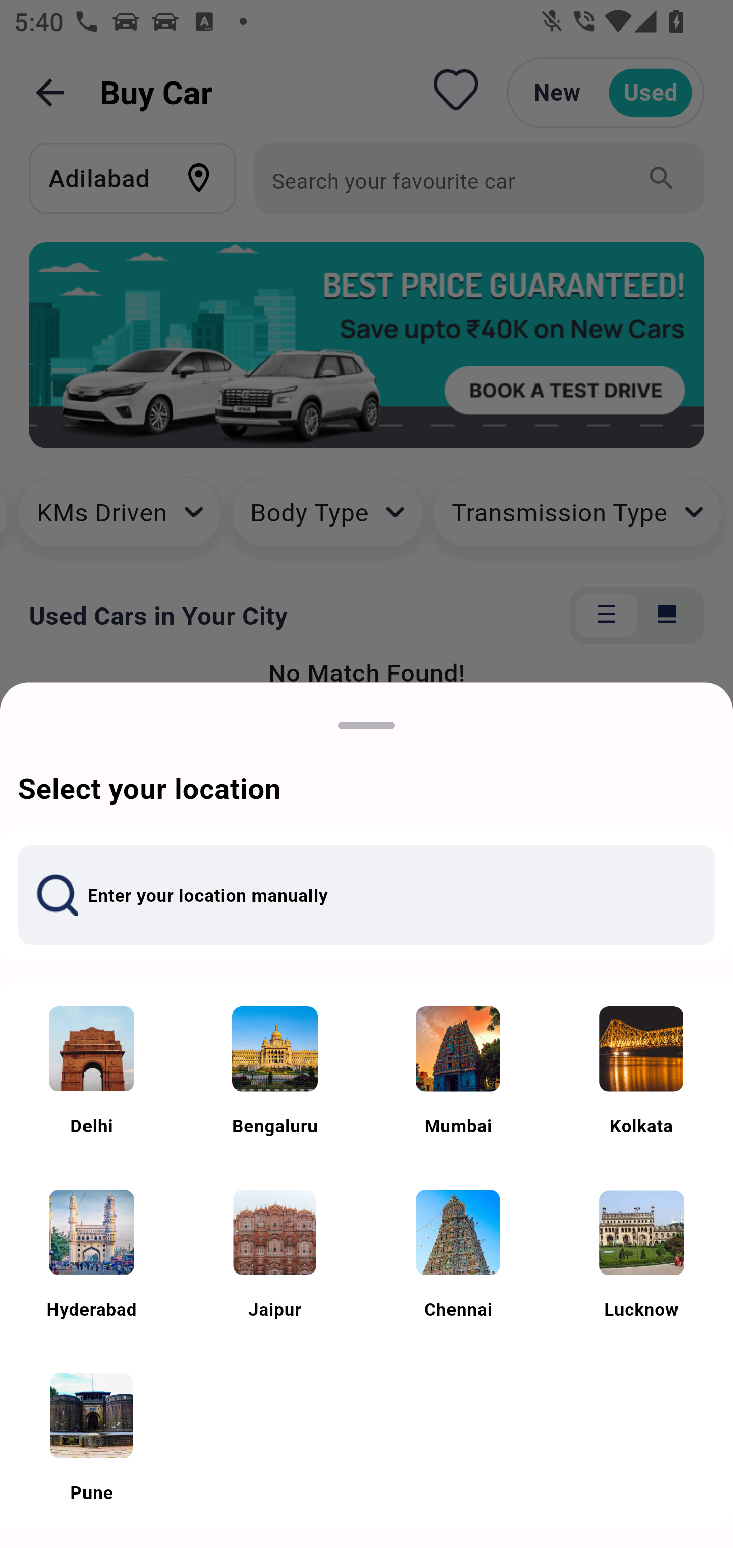 The height and width of the screenshot is (1548, 733). I want to click on Delhi, so click(92, 1072).